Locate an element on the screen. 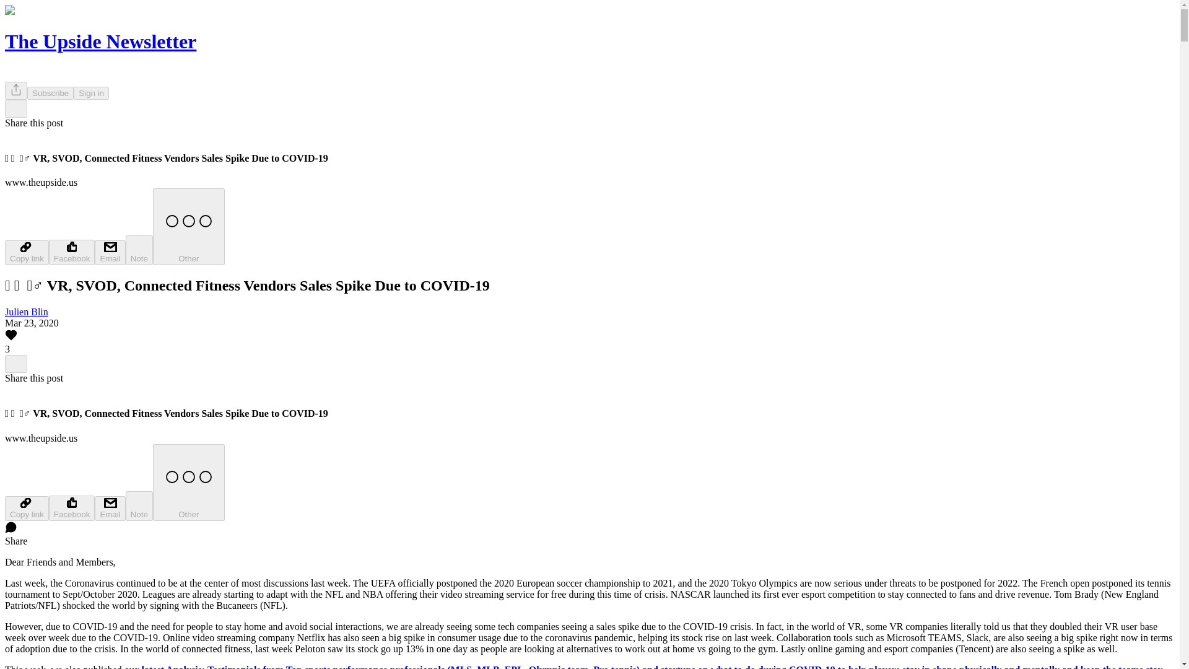 The image size is (1189, 669). Email is located at coordinates (110, 252).